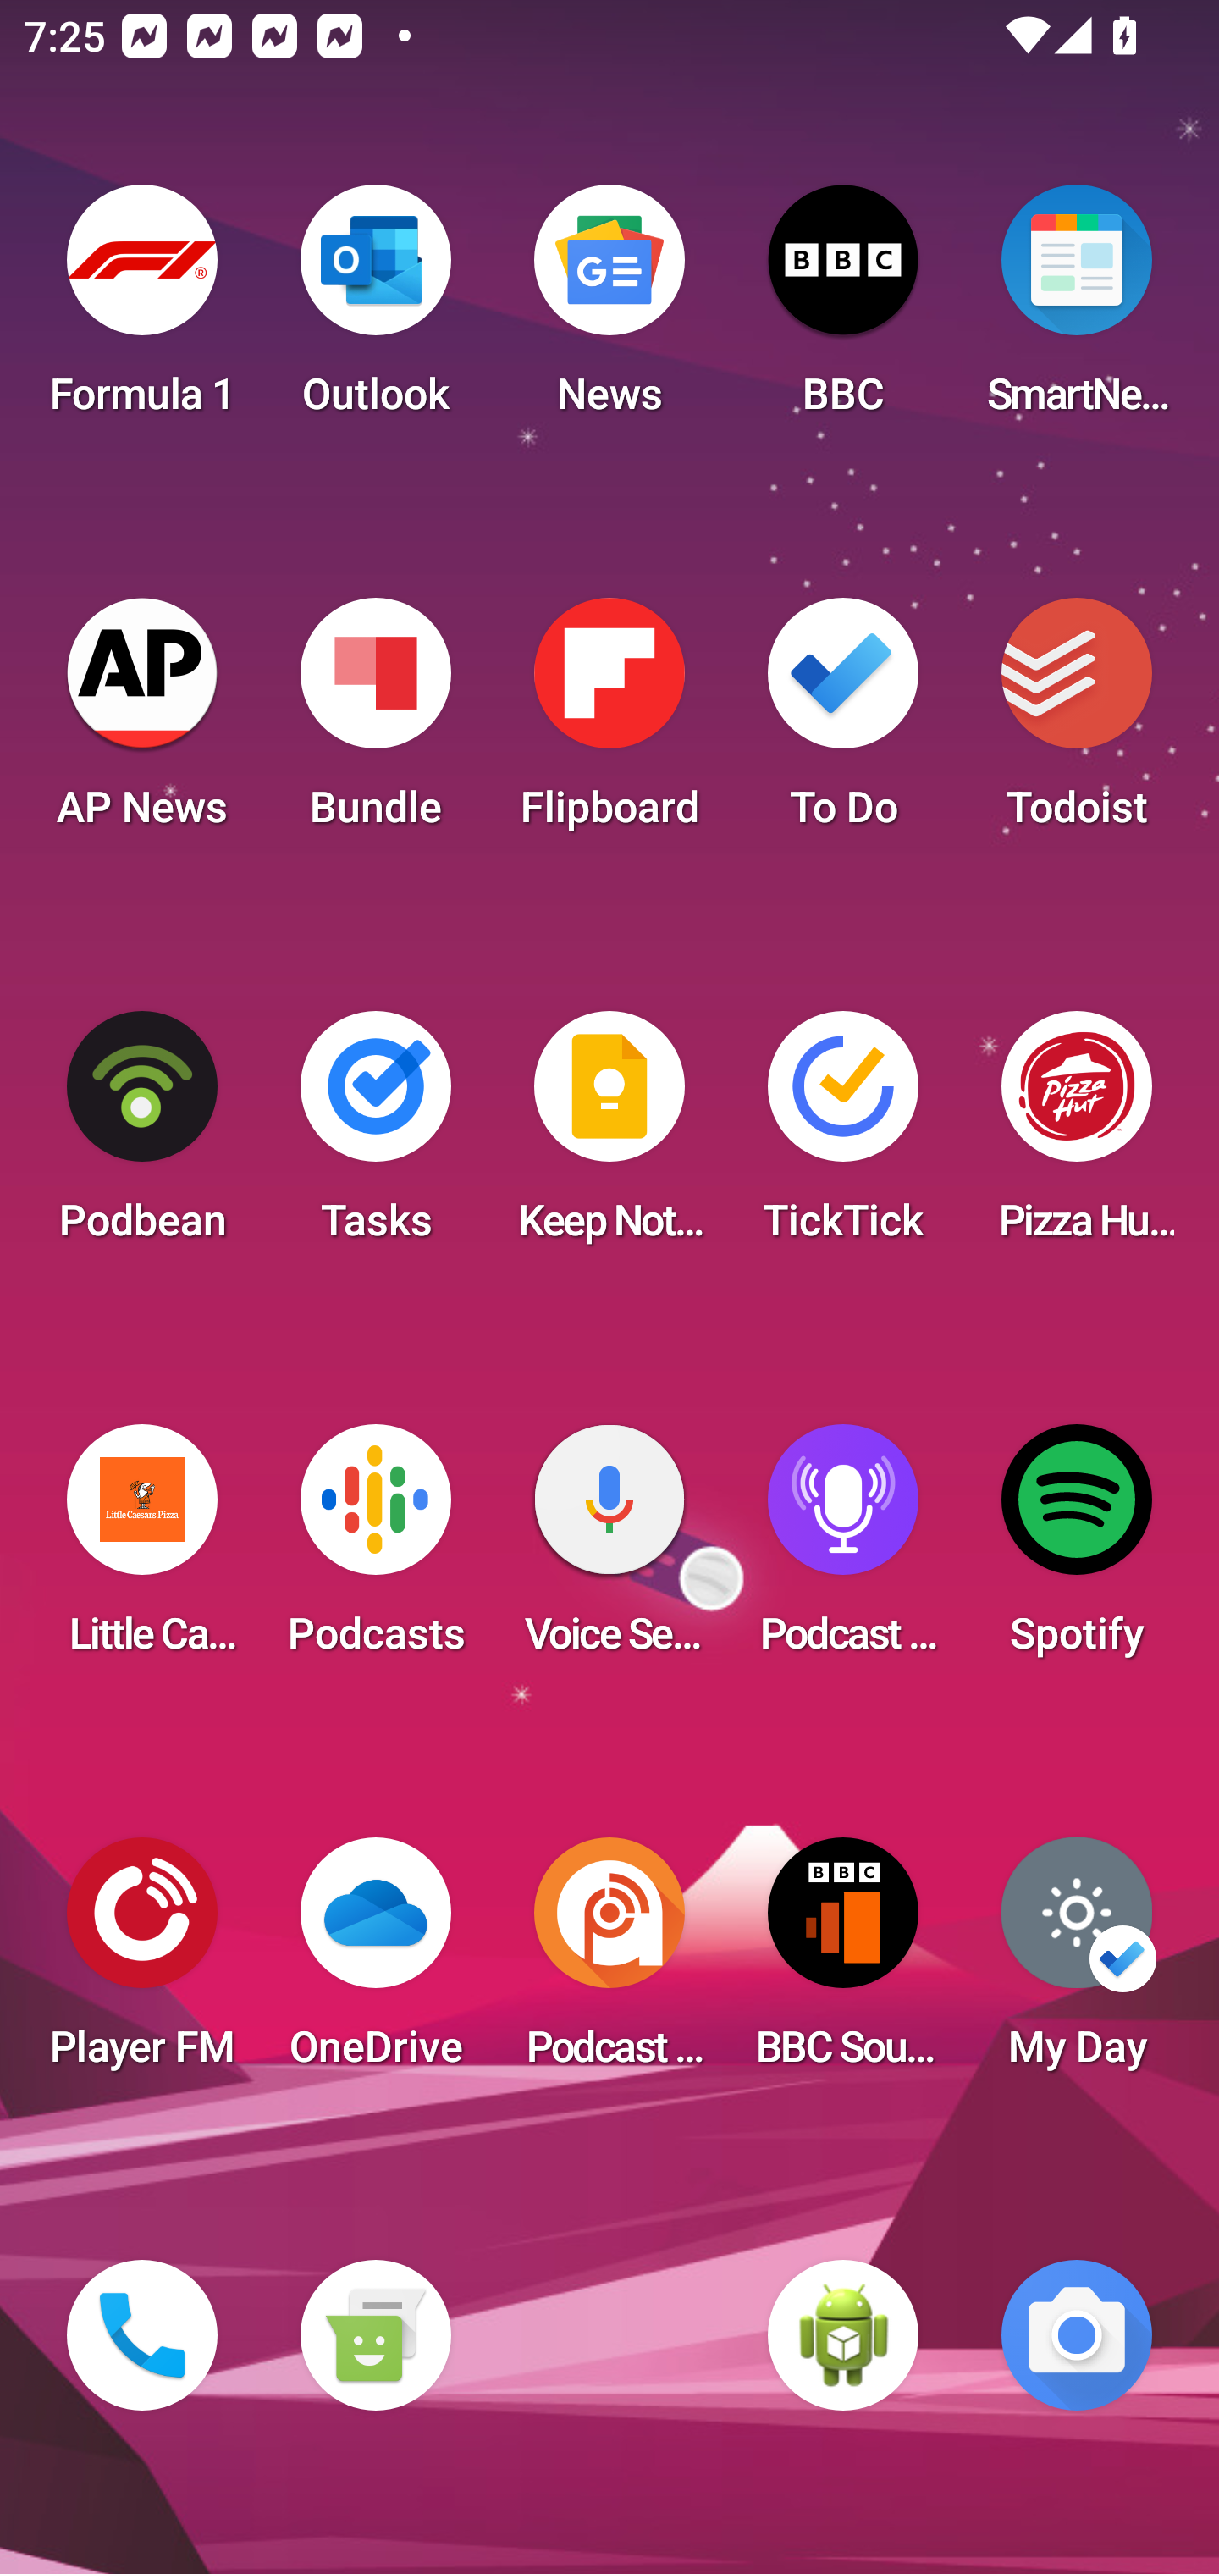 This screenshot has width=1219, height=2574. What do you see at coordinates (1077, 1963) in the screenshot?
I see `My Day` at bounding box center [1077, 1963].